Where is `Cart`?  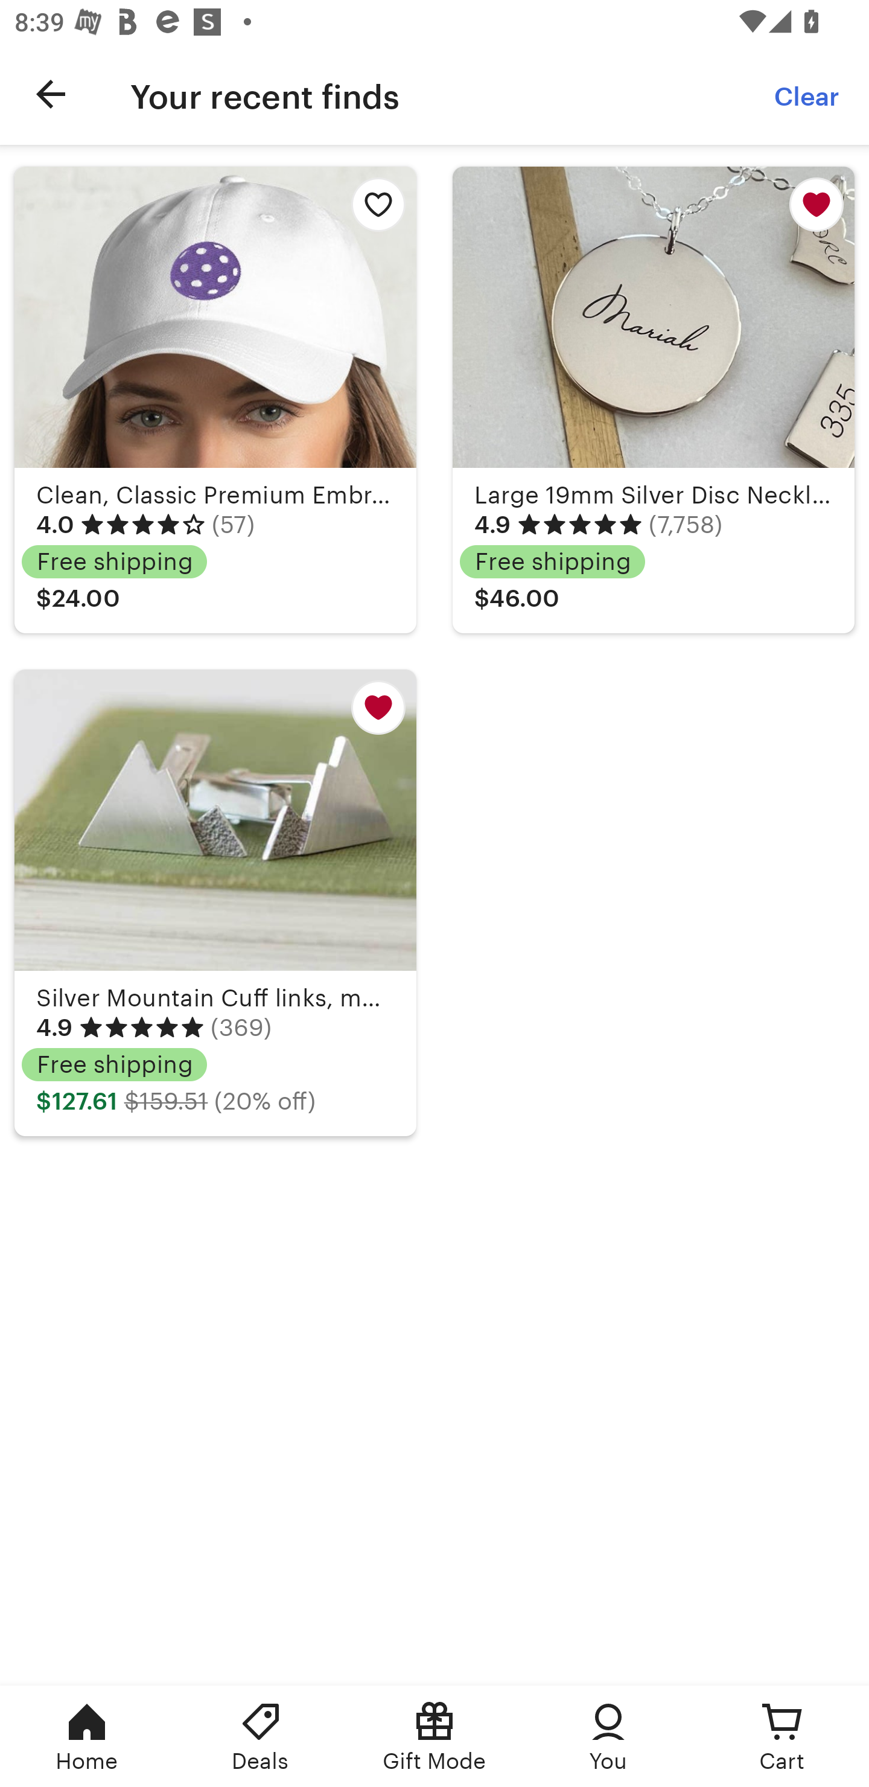
Cart is located at coordinates (782, 1736).